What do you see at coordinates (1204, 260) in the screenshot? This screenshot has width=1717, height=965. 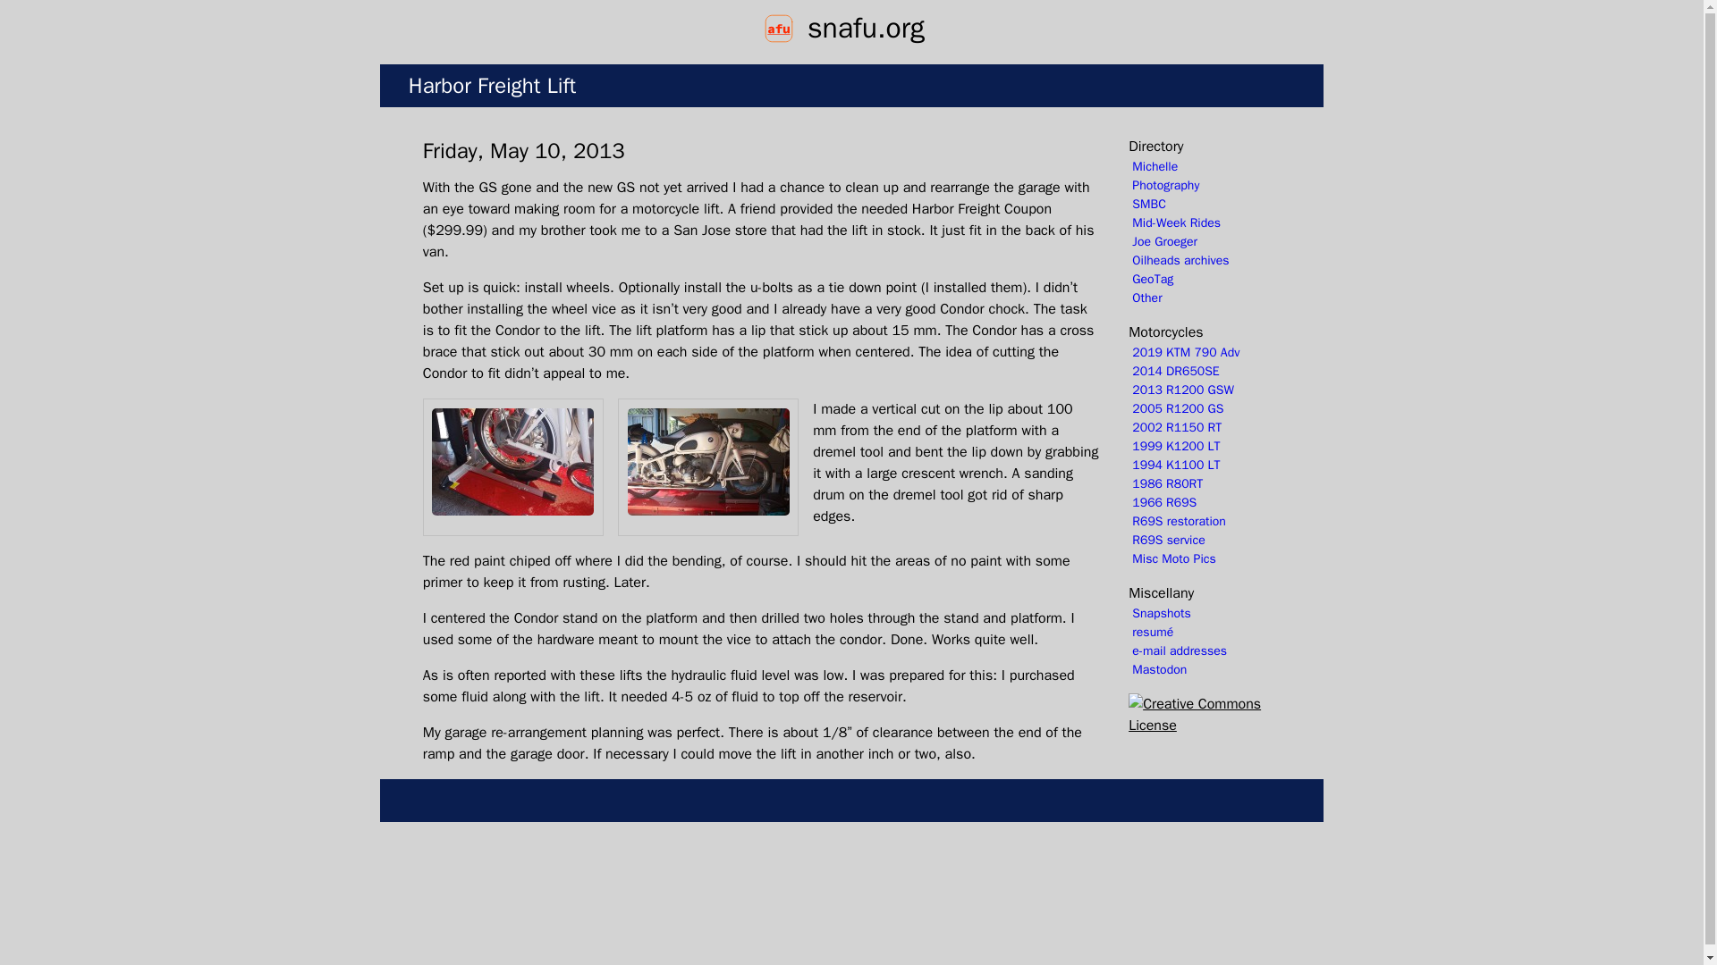 I see `Oilheads archives` at bounding box center [1204, 260].